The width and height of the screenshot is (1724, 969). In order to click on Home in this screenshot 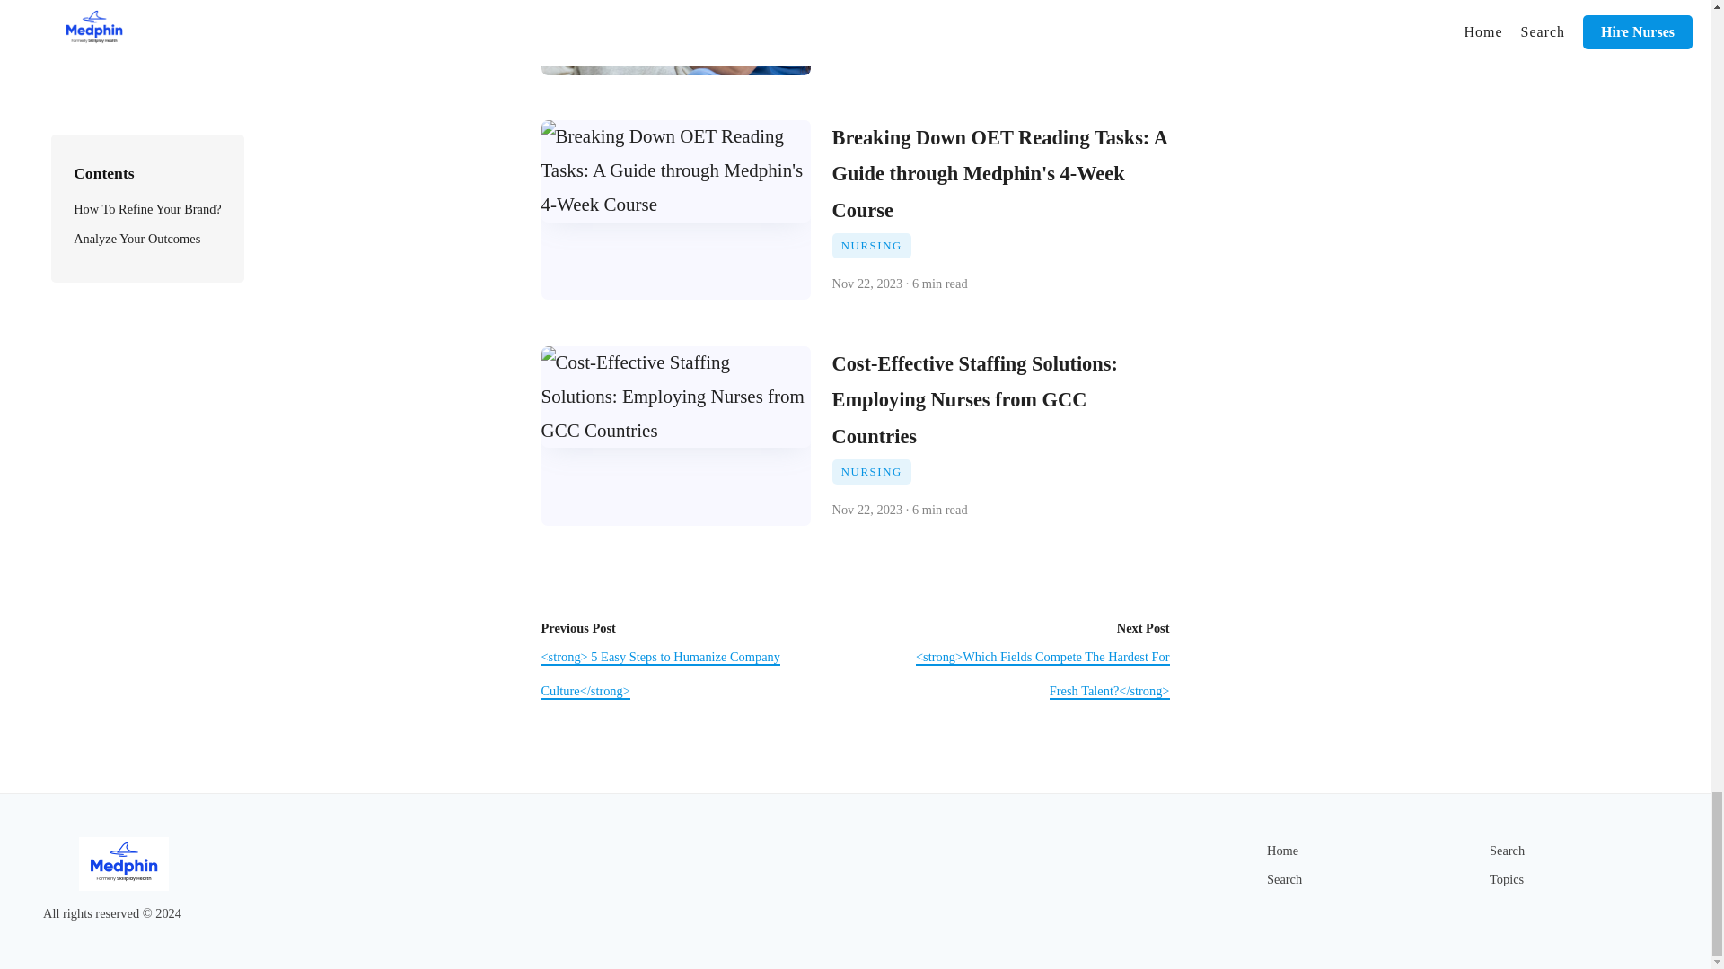, I will do `click(1282, 850)`.